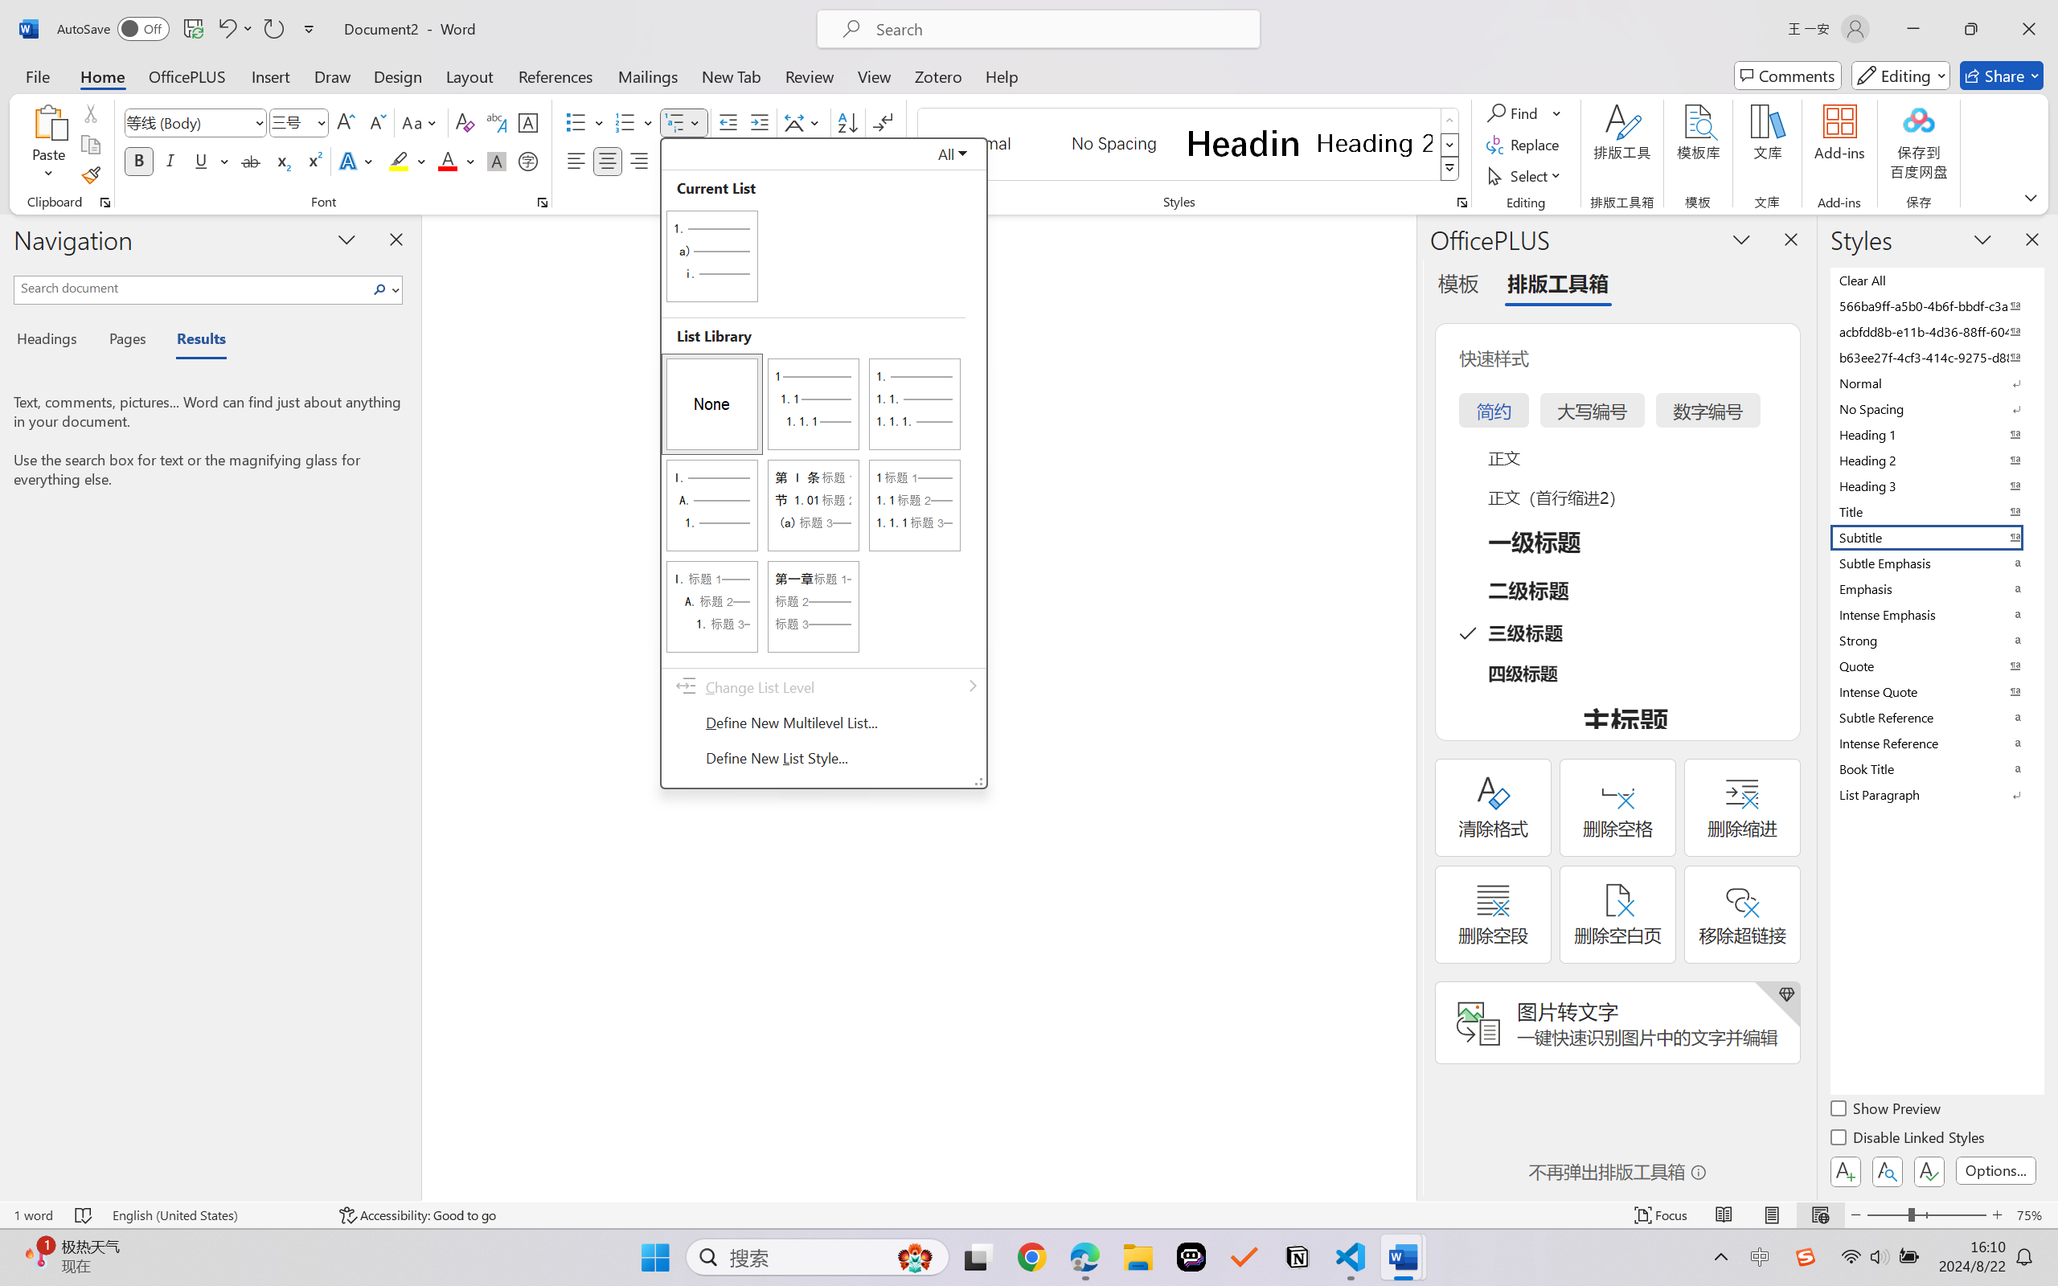 The image size is (2058, 1286). What do you see at coordinates (2031, 197) in the screenshot?
I see `Ribbon Display Options` at bounding box center [2031, 197].